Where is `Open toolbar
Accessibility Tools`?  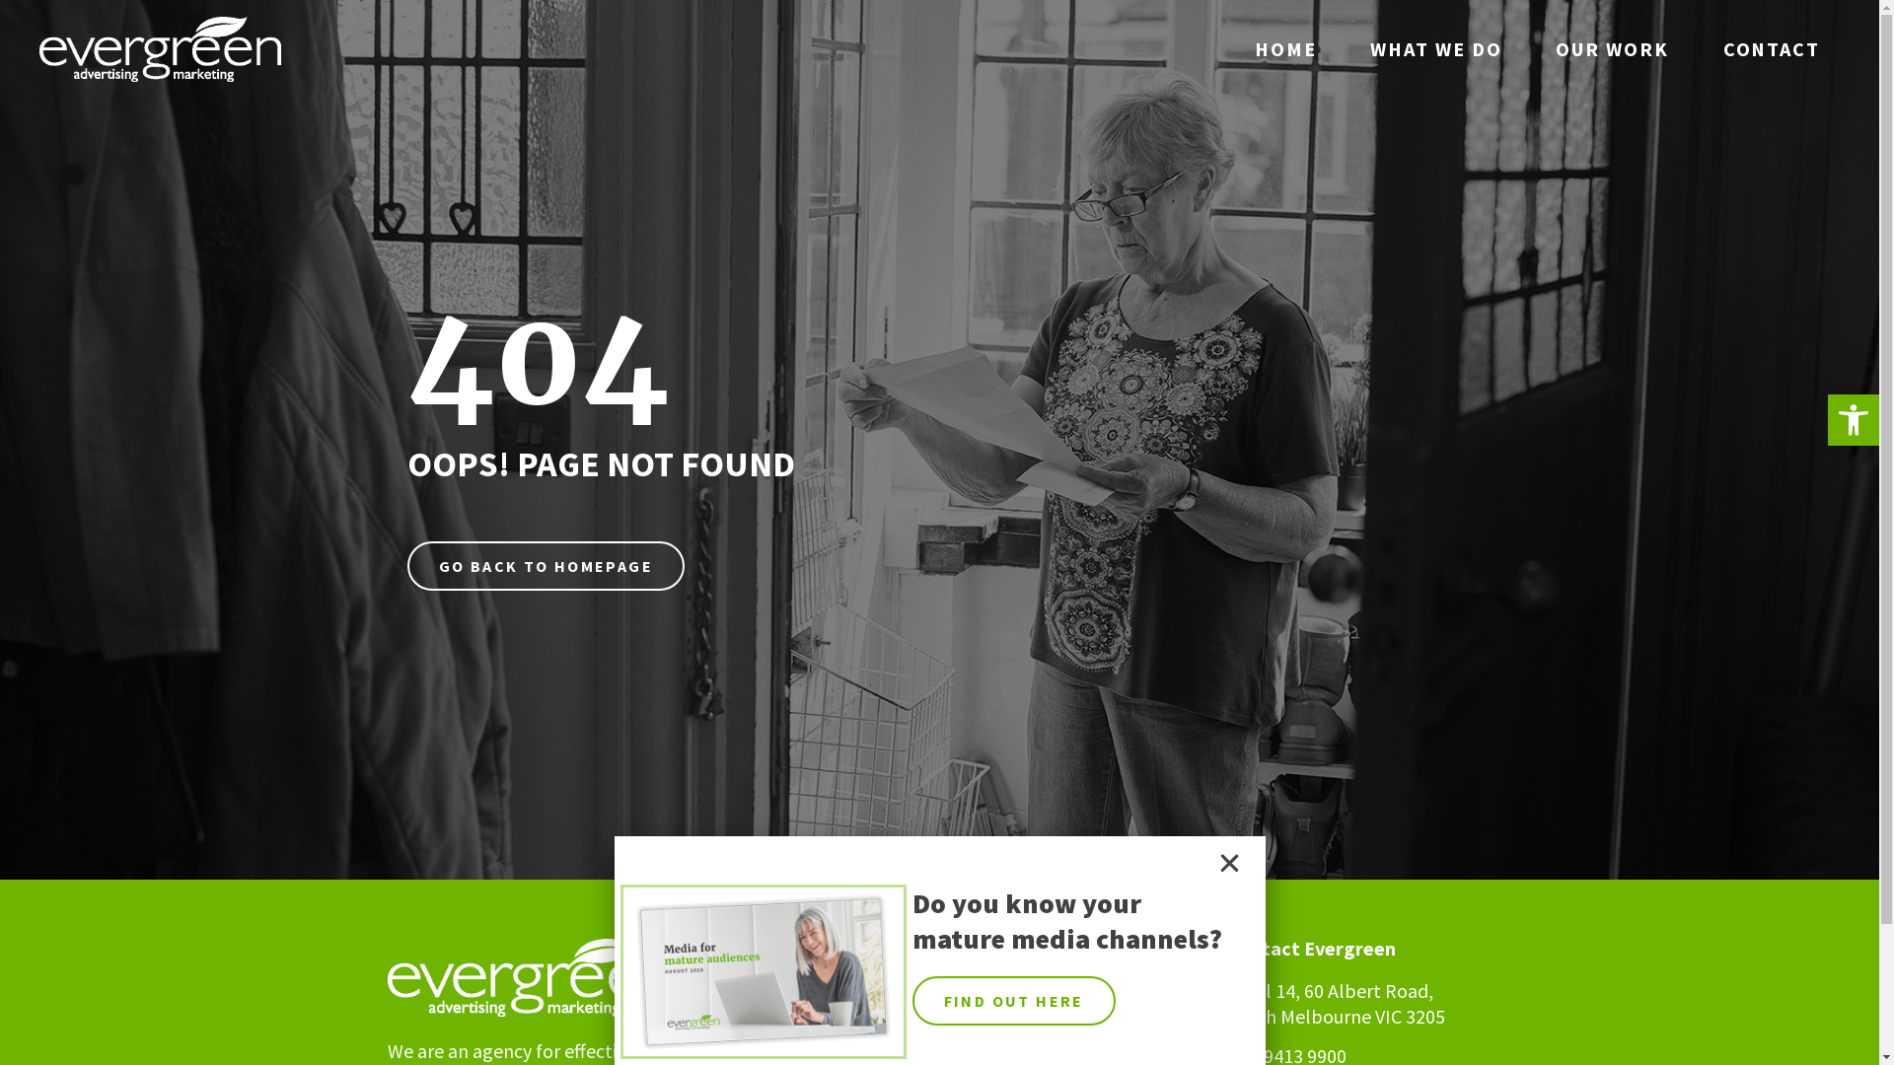 Open toolbar
Accessibility Tools is located at coordinates (1854, 420).